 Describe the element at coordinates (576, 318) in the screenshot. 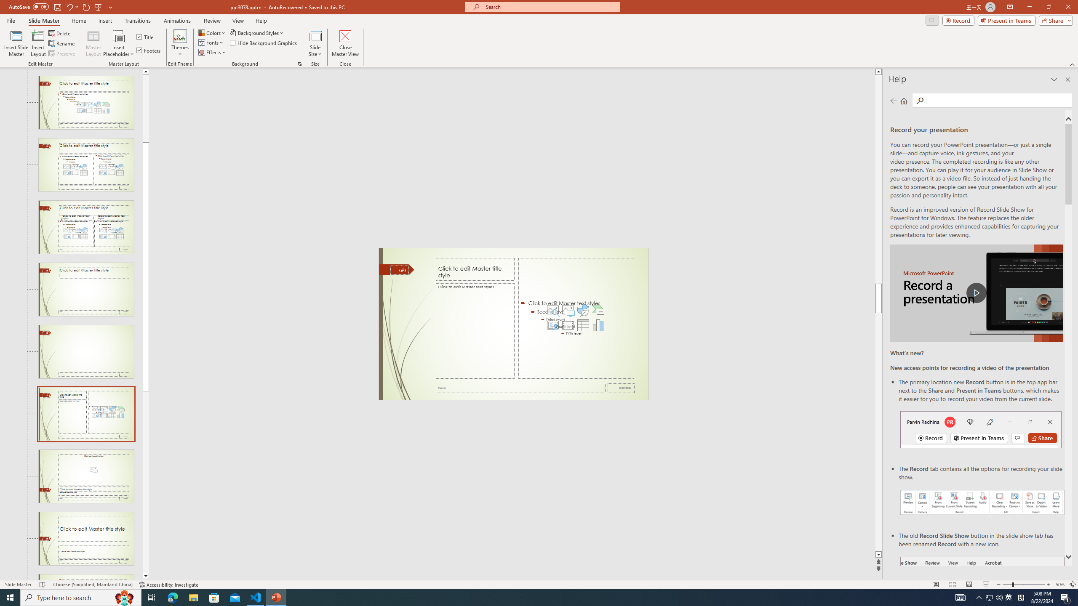

I see `Content Placeholder` at that location.